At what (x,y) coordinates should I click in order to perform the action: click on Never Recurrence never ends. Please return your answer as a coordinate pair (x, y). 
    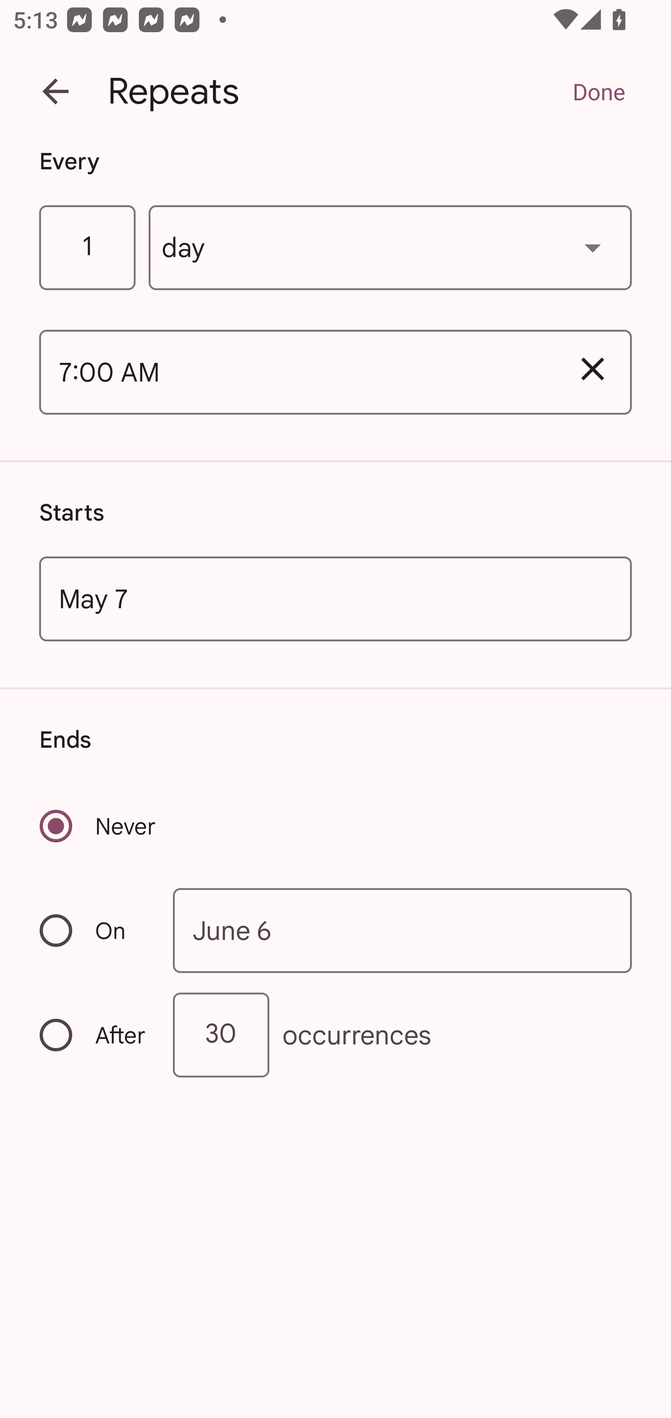
    Looking at the image, I should click on (99, 826).